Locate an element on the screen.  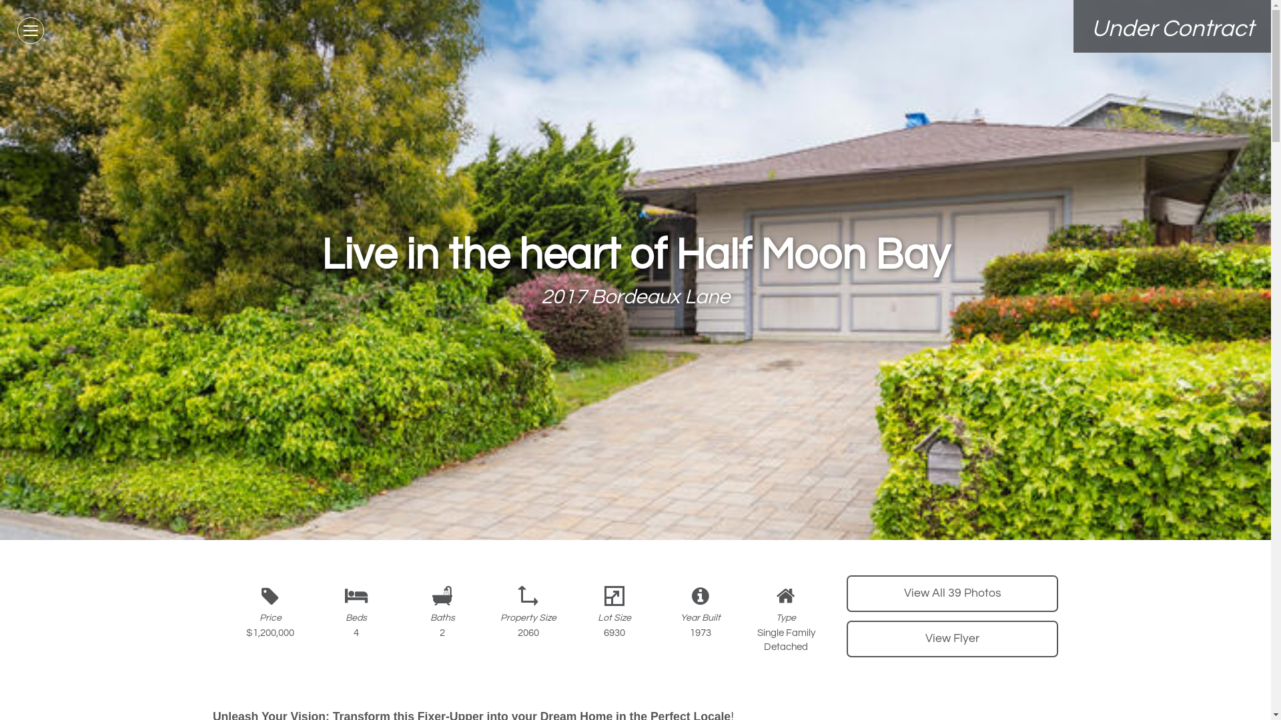
View Flyer is located at coordinates (953, 639).